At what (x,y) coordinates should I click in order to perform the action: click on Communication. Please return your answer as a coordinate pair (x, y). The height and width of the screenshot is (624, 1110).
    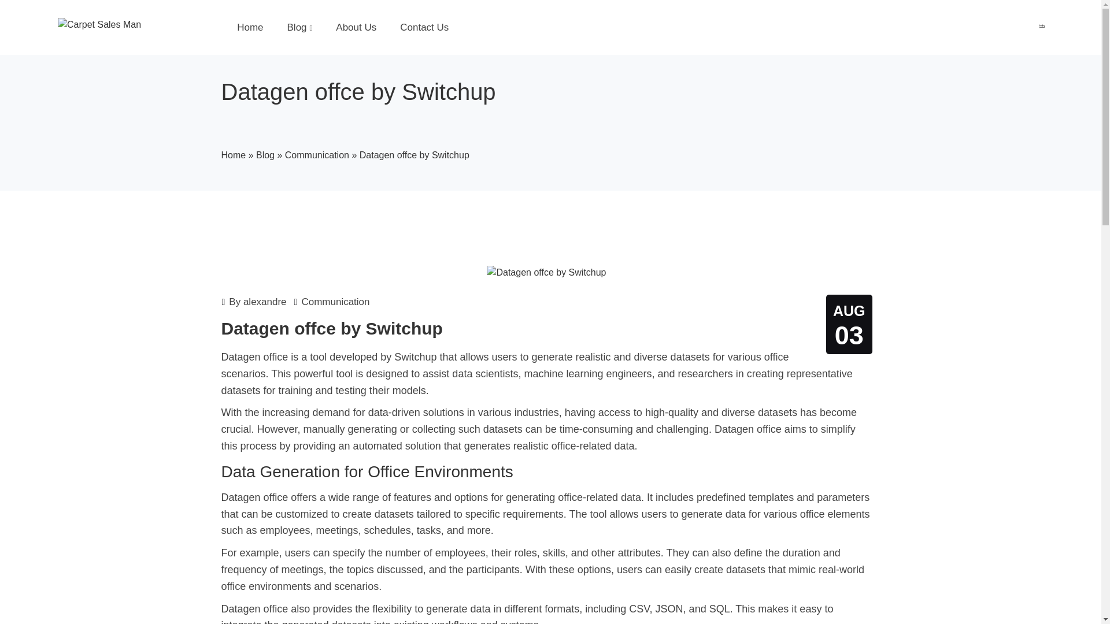
    Looking at the image, I should click on (317, 155).